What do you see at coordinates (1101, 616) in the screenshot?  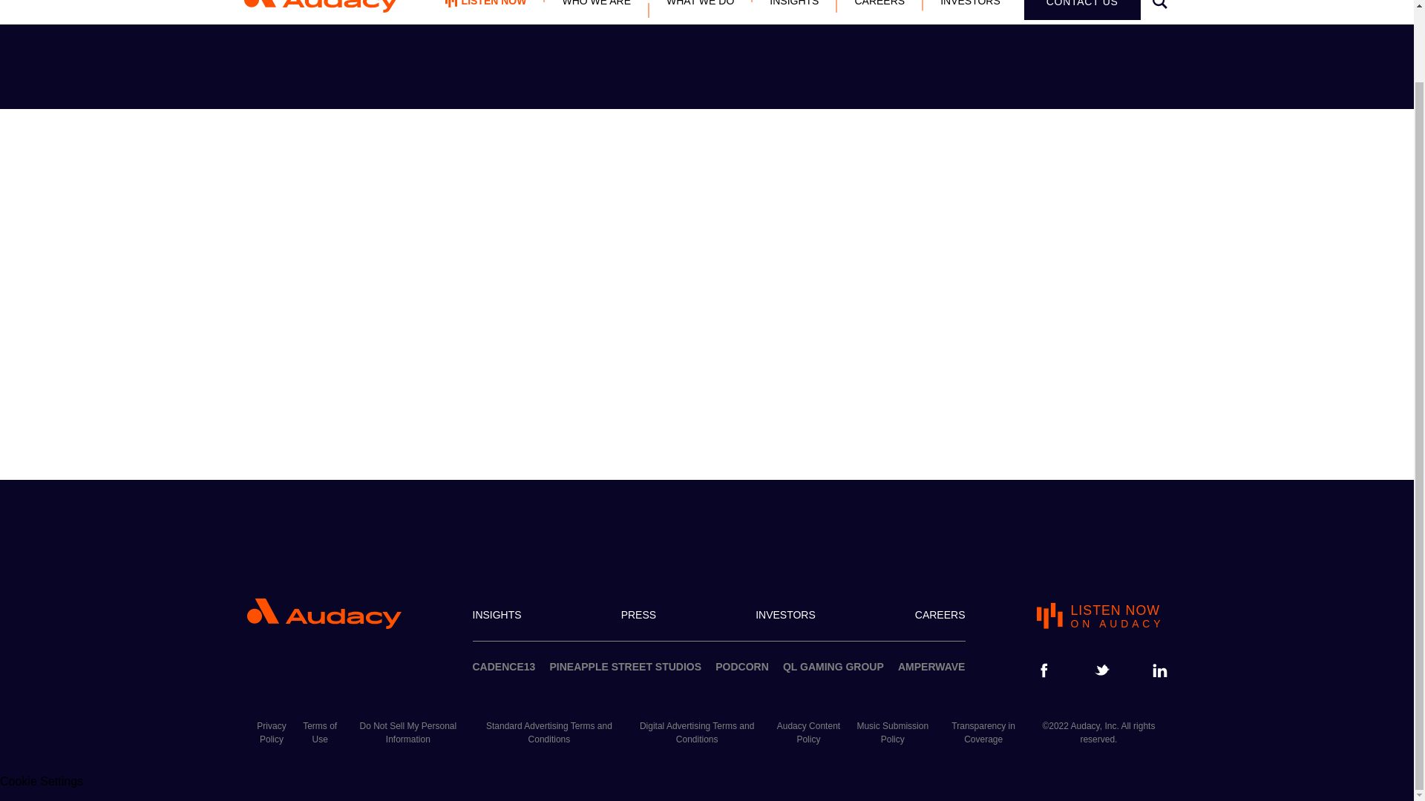 I see `CONTACT US` at bounding box center [1101, 616].